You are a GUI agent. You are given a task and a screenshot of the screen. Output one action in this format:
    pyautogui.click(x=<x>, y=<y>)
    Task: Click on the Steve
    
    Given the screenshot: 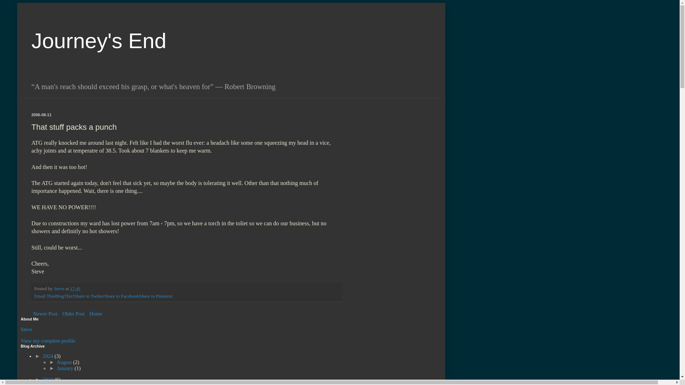 What is the action you would take?
    pyautogui.click(x=60, y=288)
    